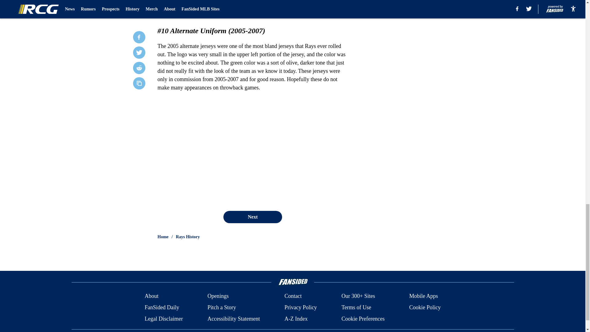 The height and width of the screenshot is (332, 590). Describe the element at coordinates (234, 318) in the screenshot. I see `Accessibility Statement` at that location.